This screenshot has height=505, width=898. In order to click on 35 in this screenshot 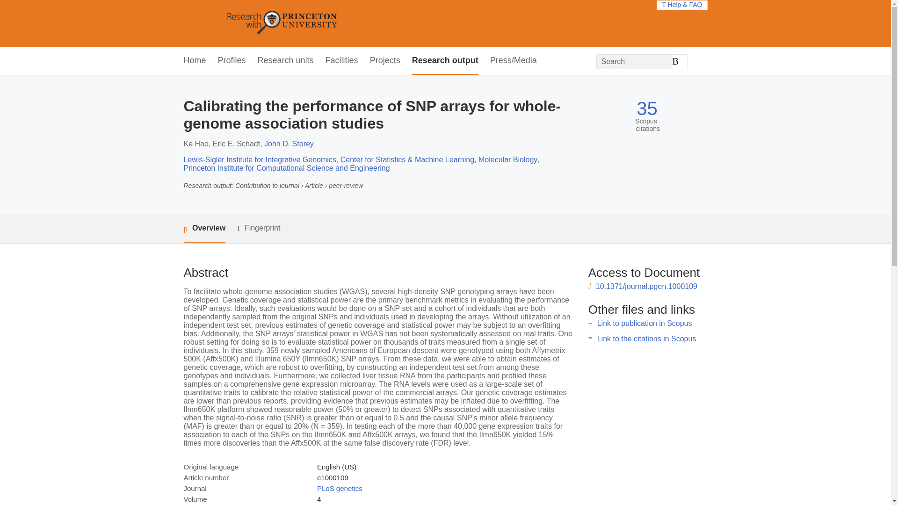, I will do `click(647, 108)`.